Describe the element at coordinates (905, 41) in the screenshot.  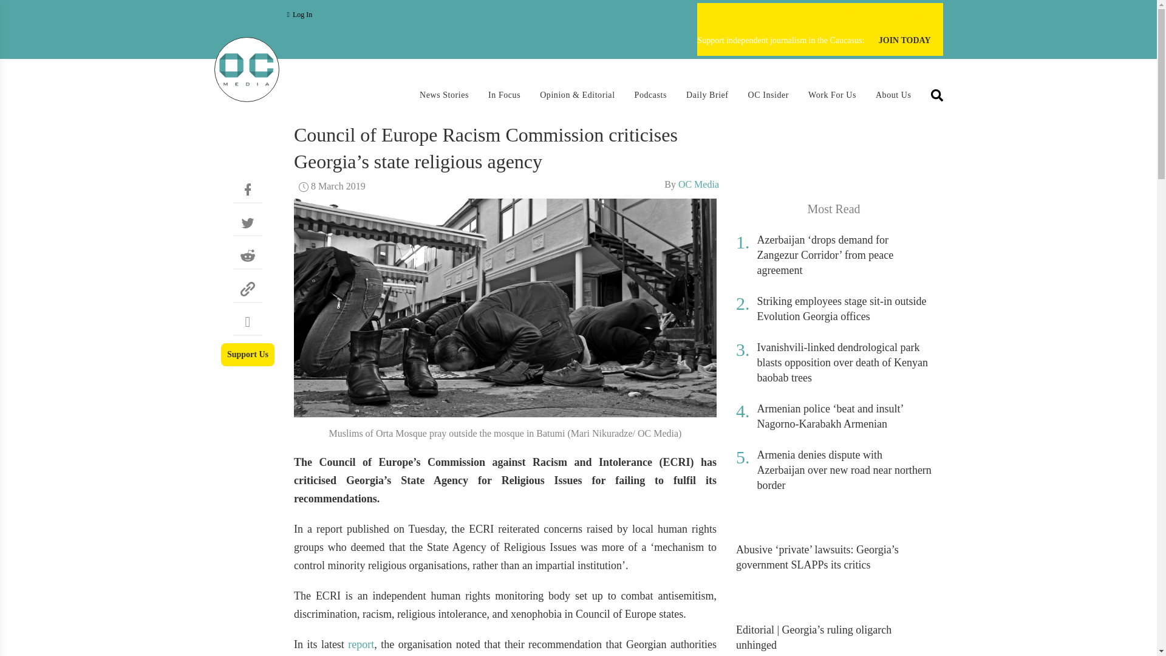
I see `JOIN TODAY` at that location.